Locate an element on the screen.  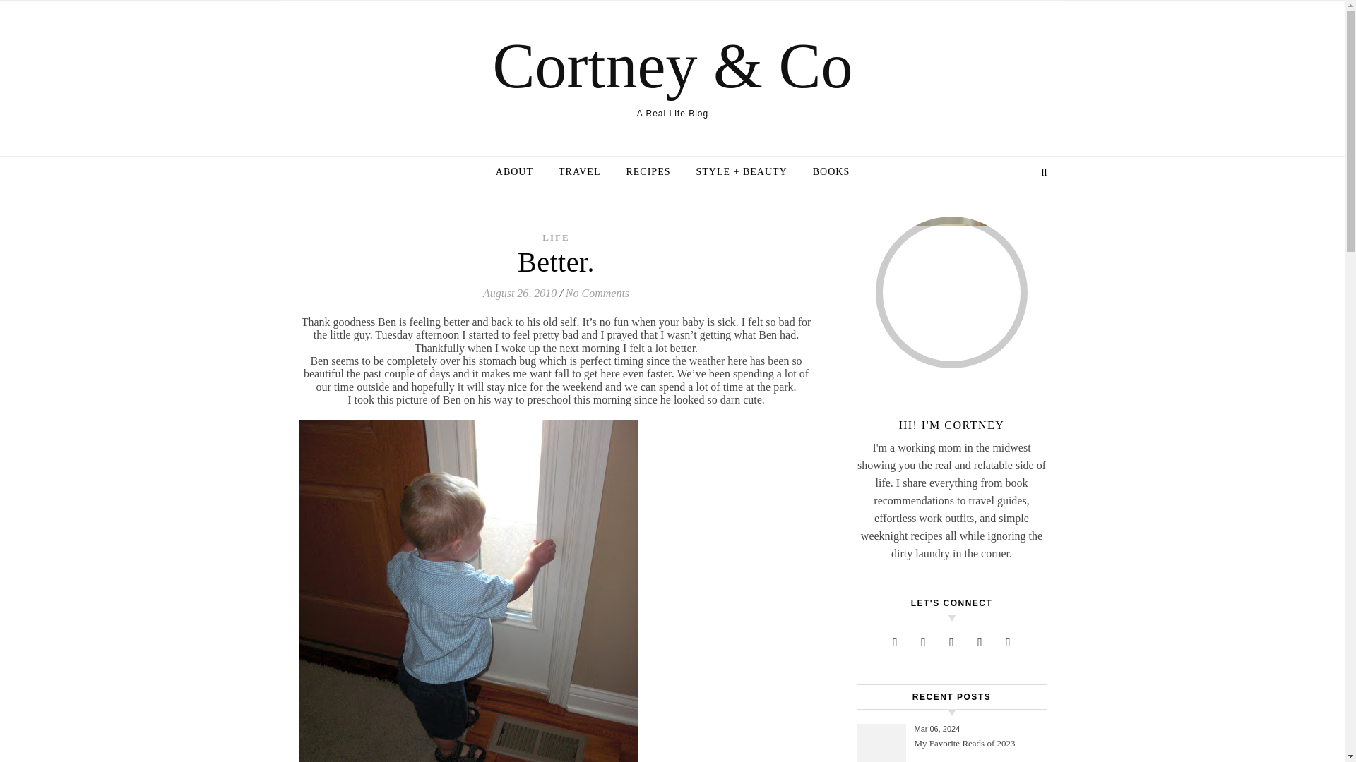
TRAVEL is located at coordinates (579, 172).